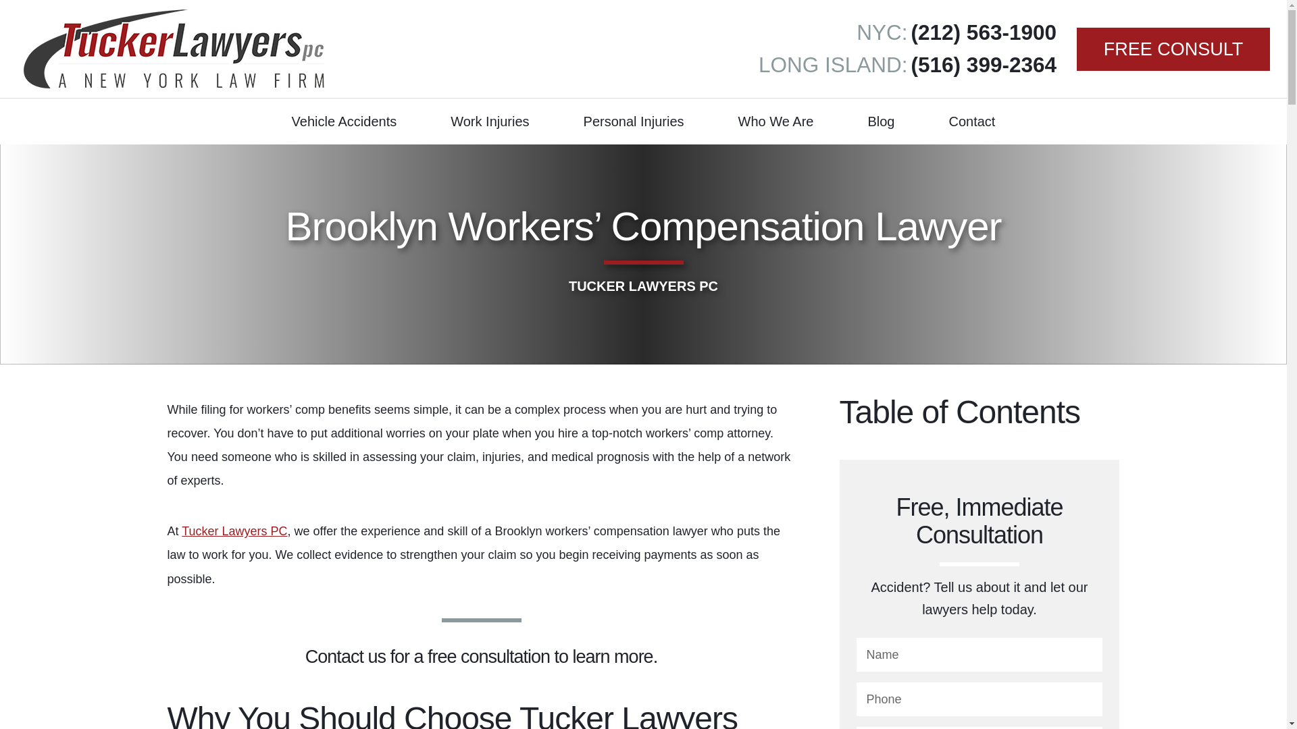 Image resolution: width=1297 pixels, height=729 pixels. I want to click on Contact, so click(971, 121).